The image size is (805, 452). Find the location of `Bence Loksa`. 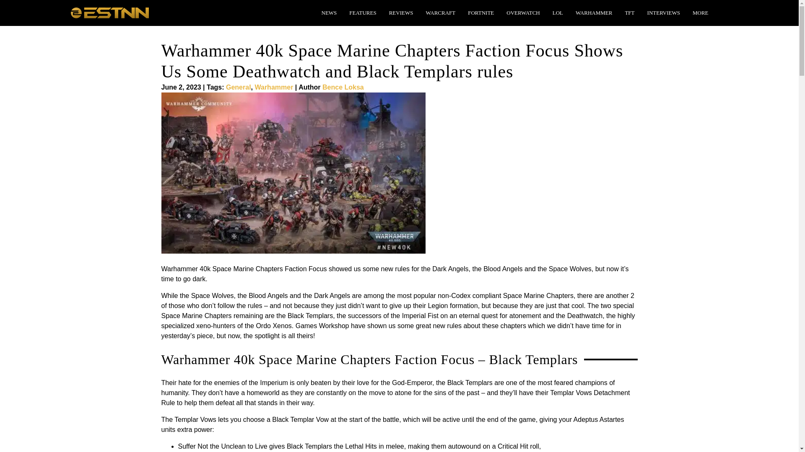

Bence Loksa is located at coordinates (343, 87).